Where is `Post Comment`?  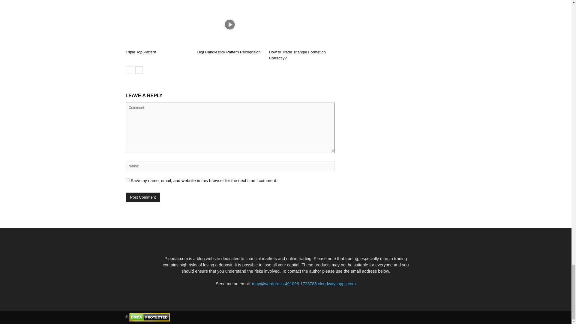
Post Comment is located at coordinates (143, 197).